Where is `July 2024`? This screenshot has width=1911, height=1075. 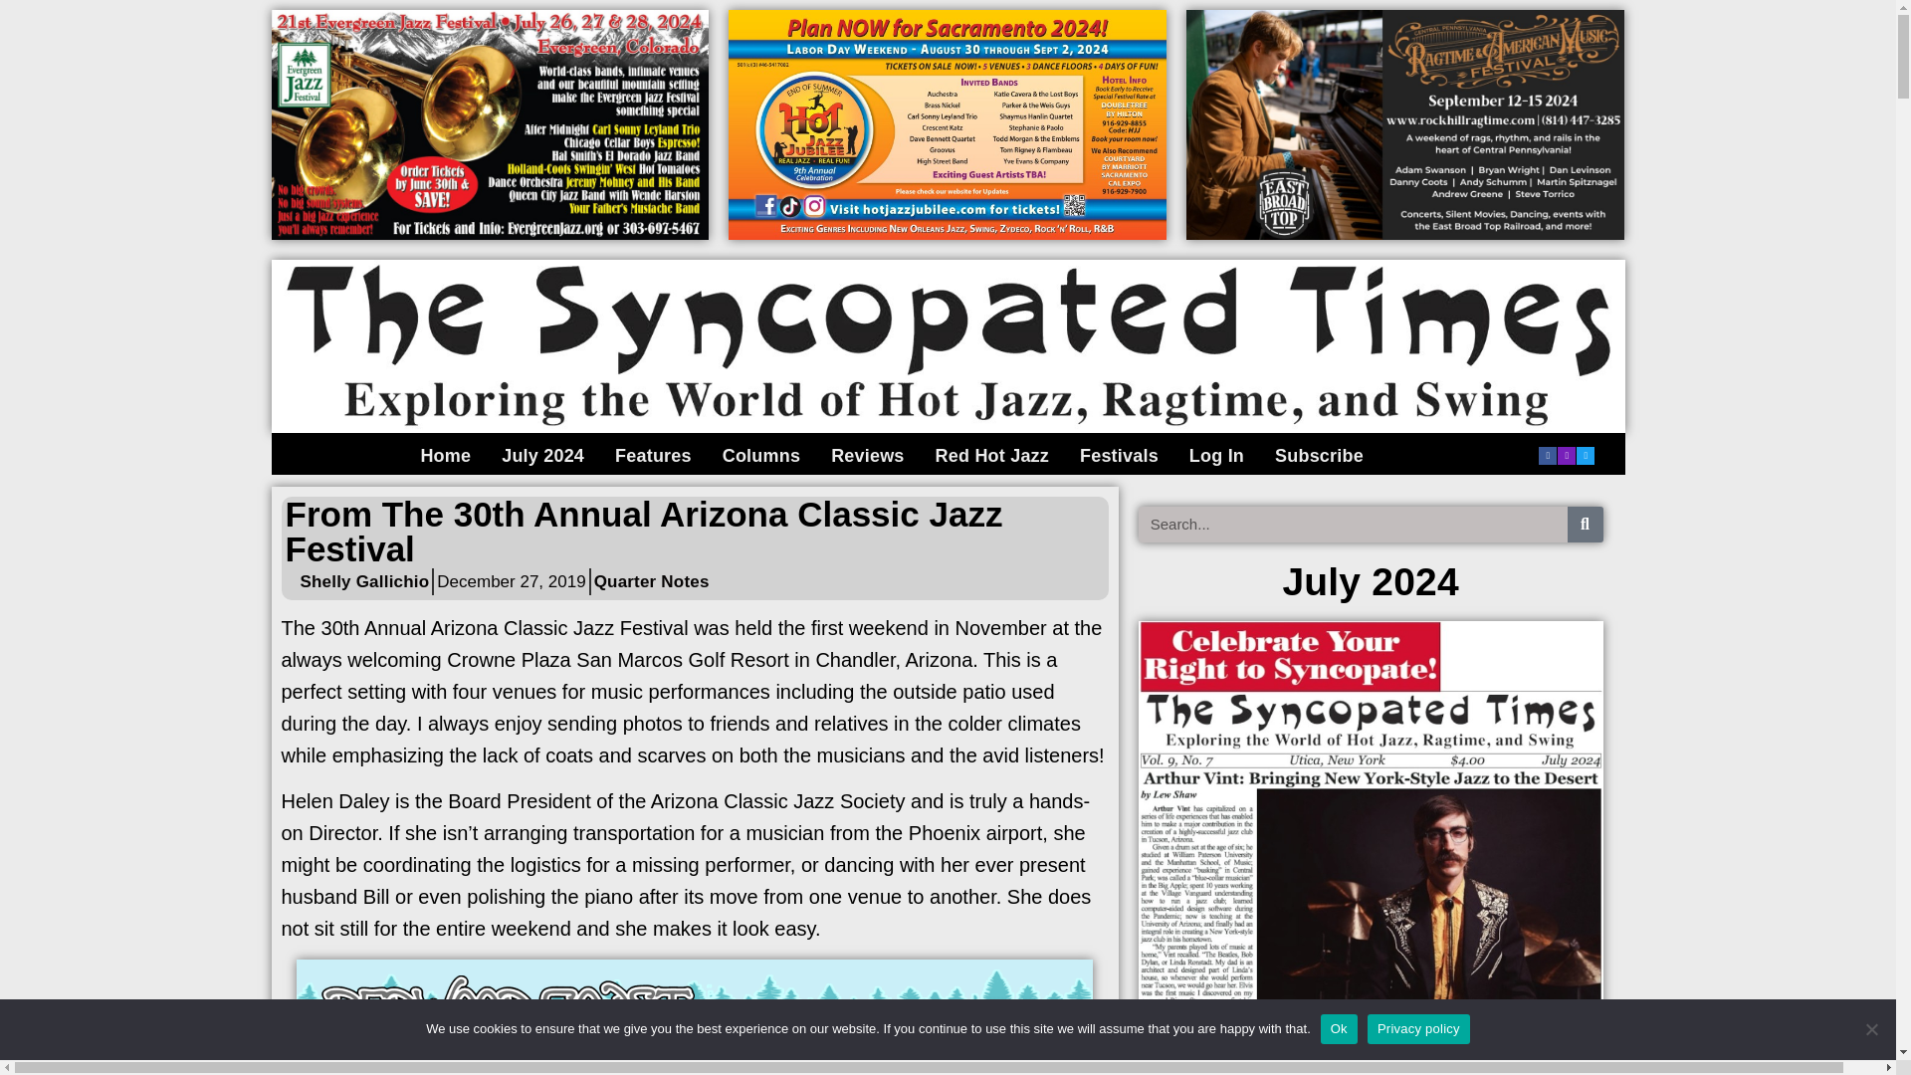 July 2024 is located at coordinates (542, 456).